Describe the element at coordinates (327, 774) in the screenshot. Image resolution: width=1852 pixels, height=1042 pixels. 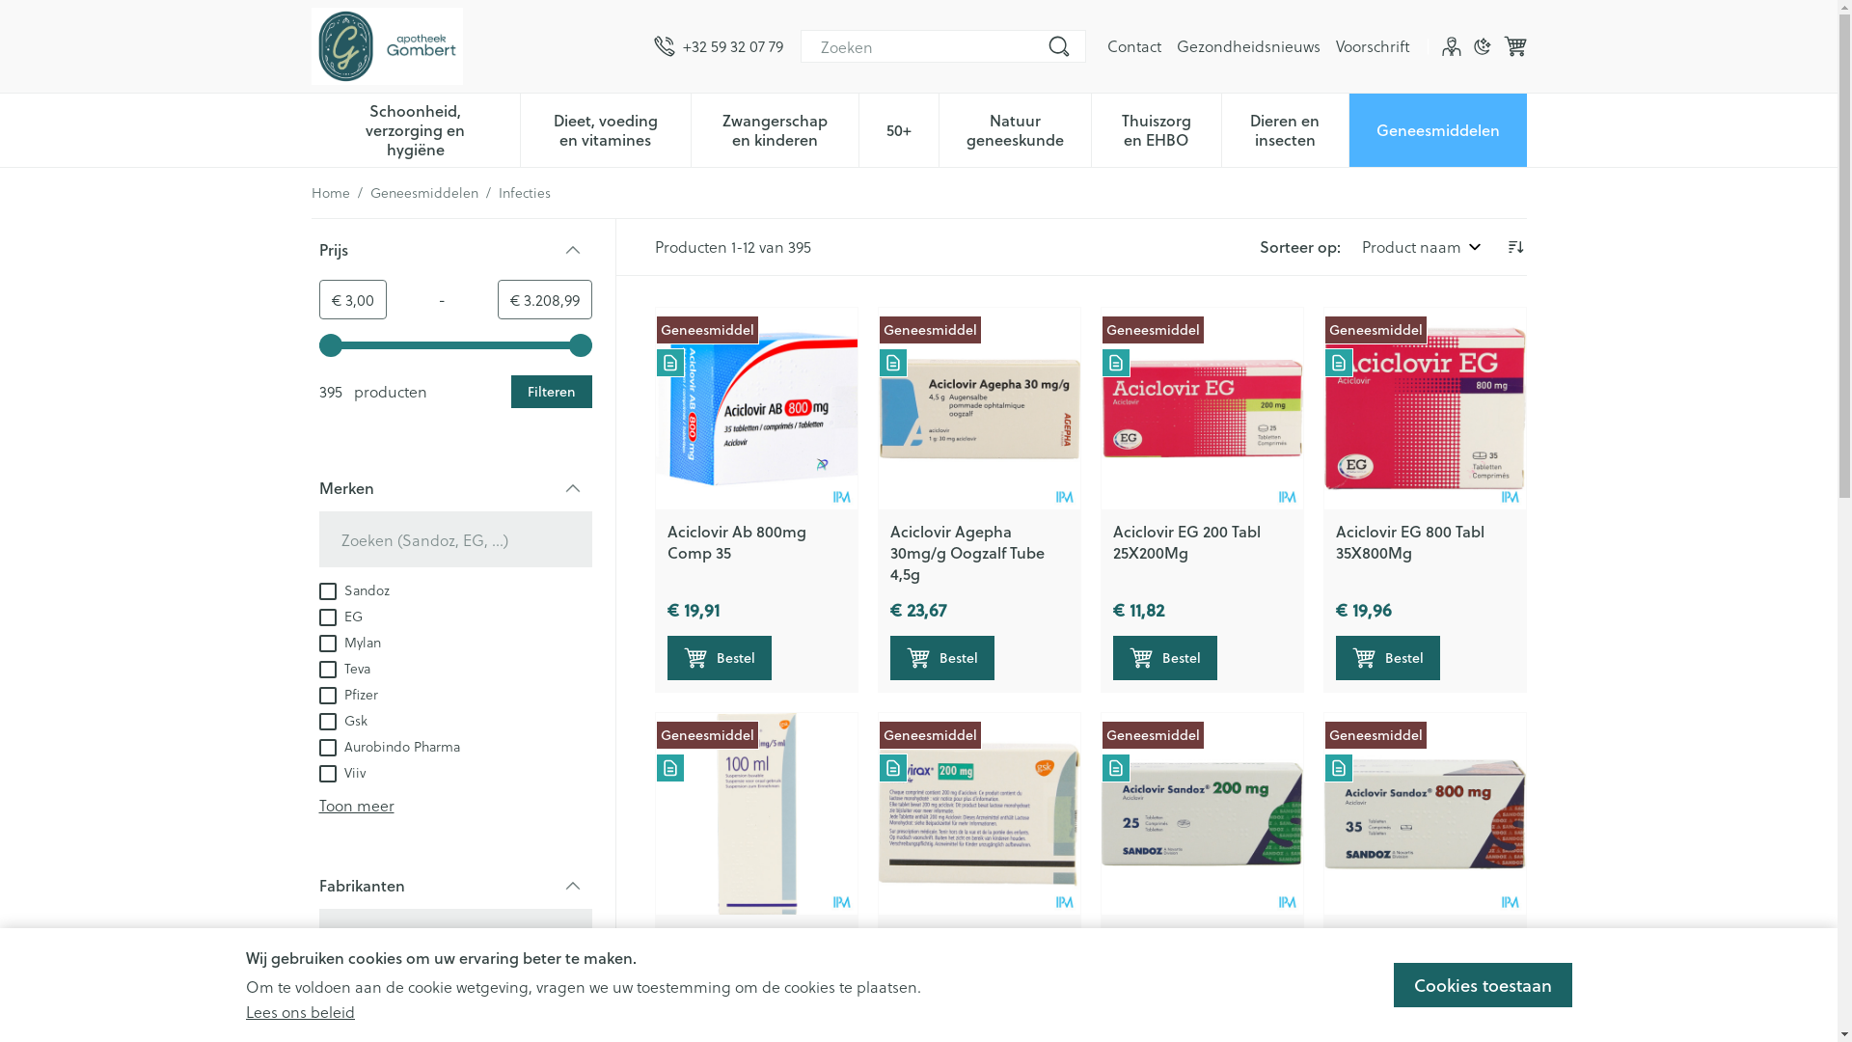
I see `on` at that location.